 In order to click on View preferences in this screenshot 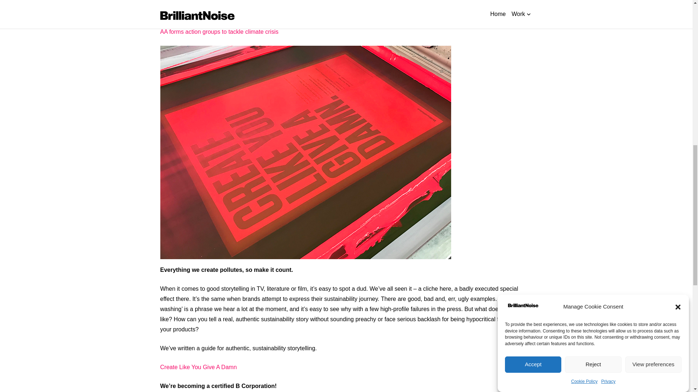, I will do `click(654, 88)`.